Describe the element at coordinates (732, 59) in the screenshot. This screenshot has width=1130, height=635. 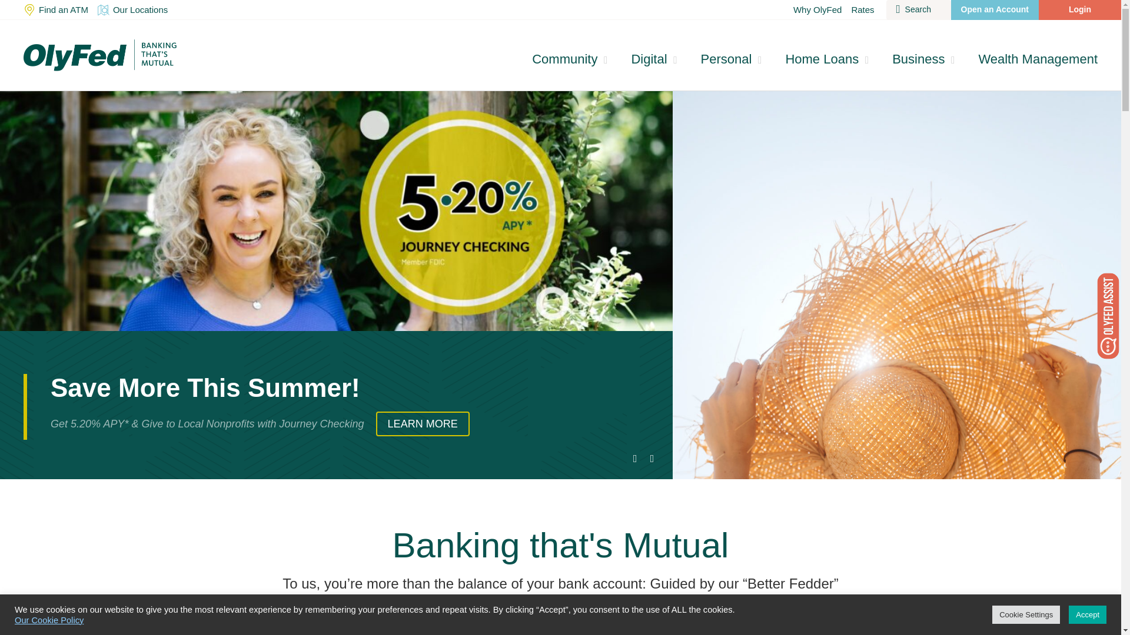
I see `Personal` at that location.